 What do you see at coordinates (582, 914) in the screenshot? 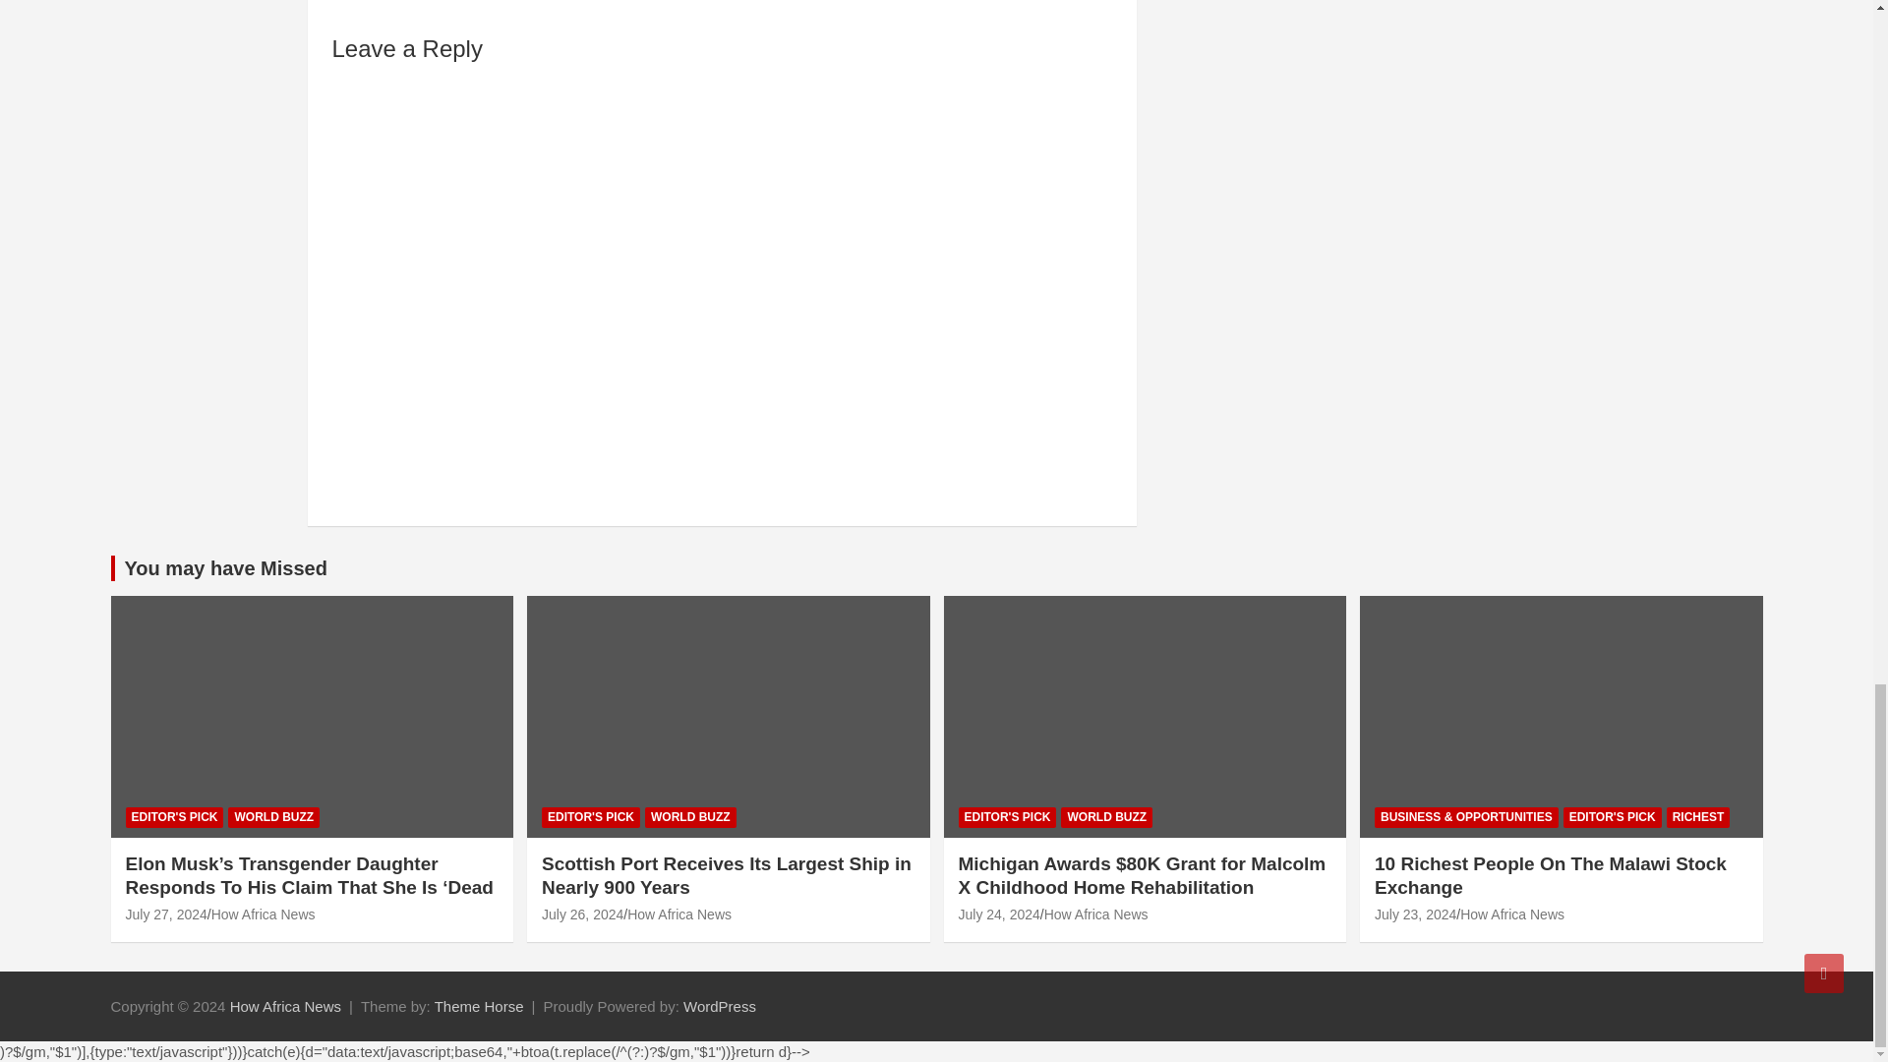
I see `Scottish Port Receives Its Largest Ship in Nearly 900 Years` at bounding box center [582, 914].